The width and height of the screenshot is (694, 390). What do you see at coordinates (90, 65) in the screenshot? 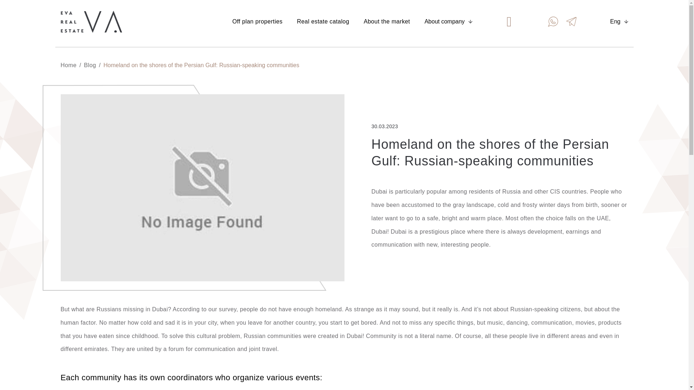
I see `Blog` at bounding box center [90, 65].